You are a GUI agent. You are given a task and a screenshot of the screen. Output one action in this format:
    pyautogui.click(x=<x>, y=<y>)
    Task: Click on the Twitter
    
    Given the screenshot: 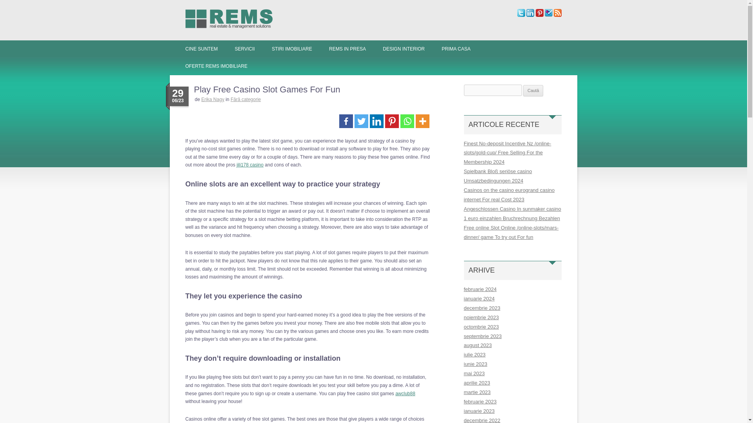 What is the action you would take?
    pyautogui.click(x=361, y=121)
    